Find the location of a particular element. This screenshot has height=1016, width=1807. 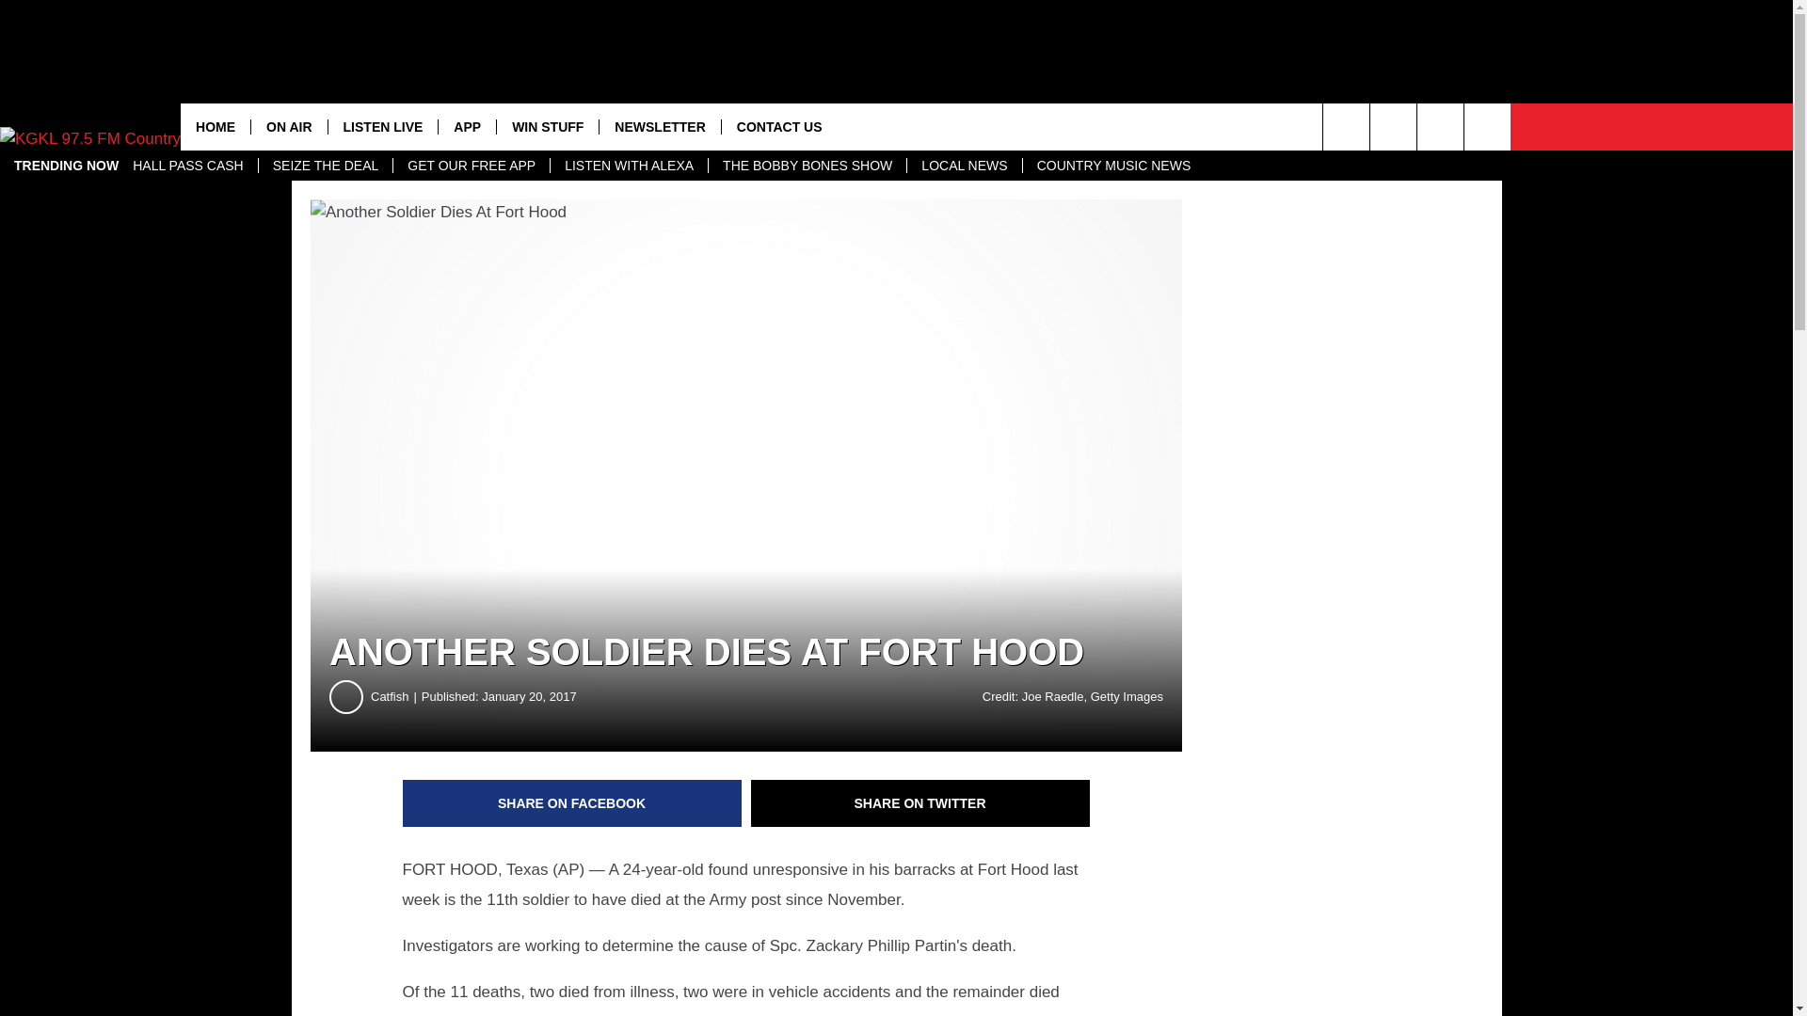

HOME is located at coordinates (216, 126).